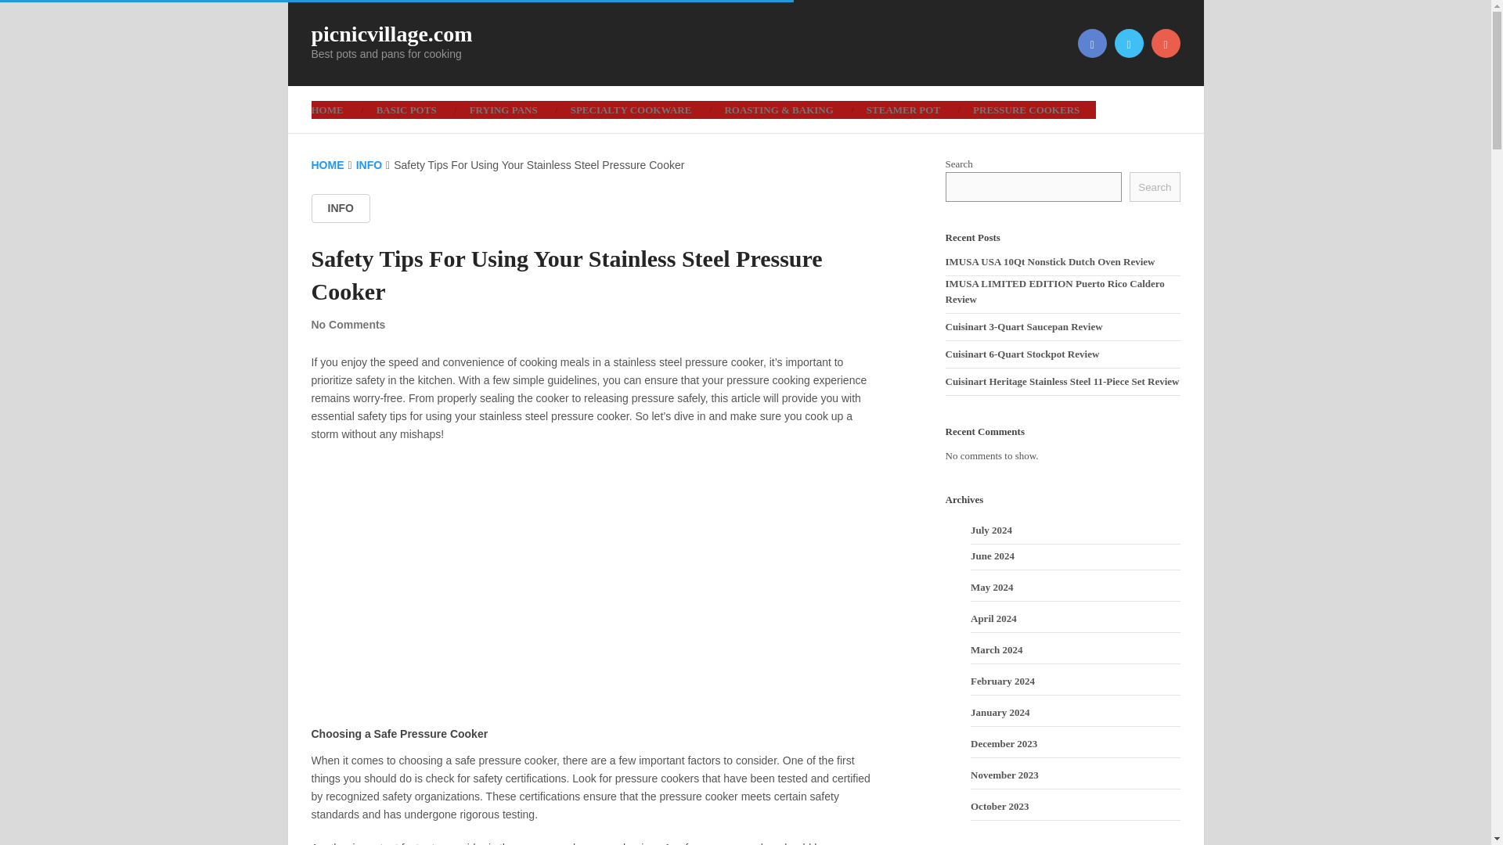  Describe the element at coordinates (1003, 681) in the screenshot. I see `February 2024` at that location.